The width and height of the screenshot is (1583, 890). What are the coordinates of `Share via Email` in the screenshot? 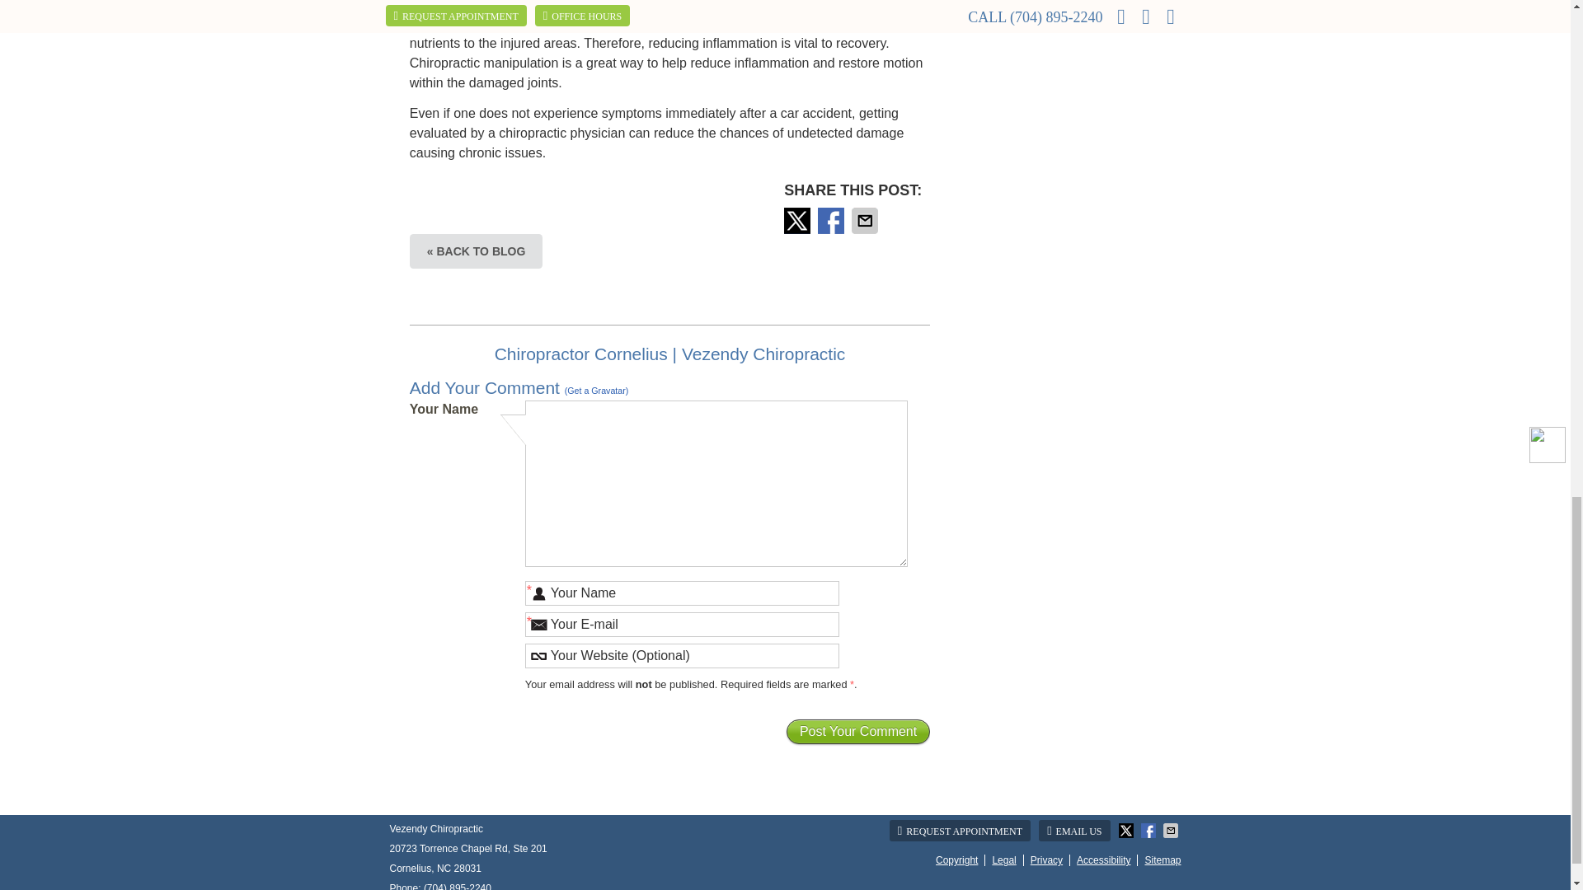 It's located at (866, 221).